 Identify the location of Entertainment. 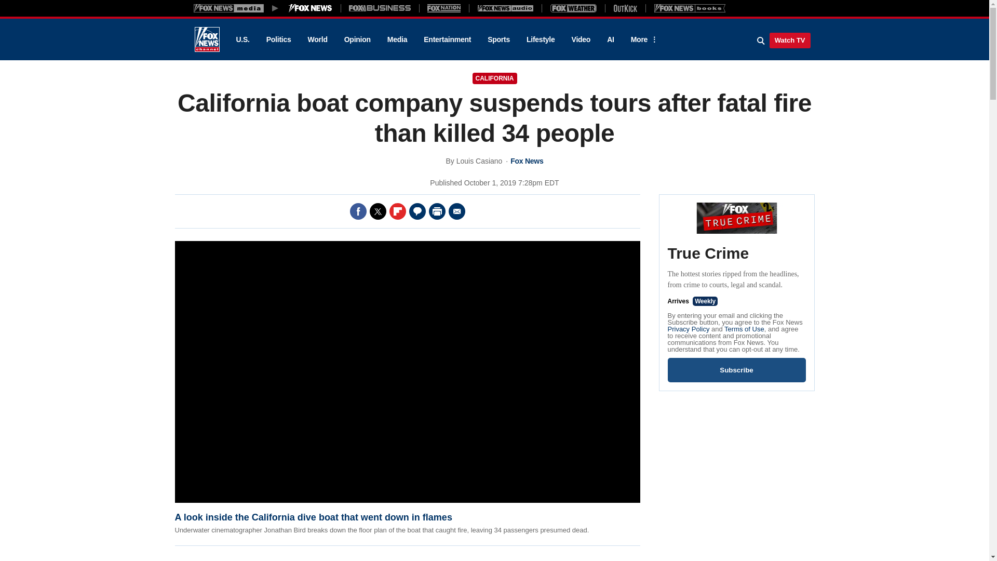
(448, 39).